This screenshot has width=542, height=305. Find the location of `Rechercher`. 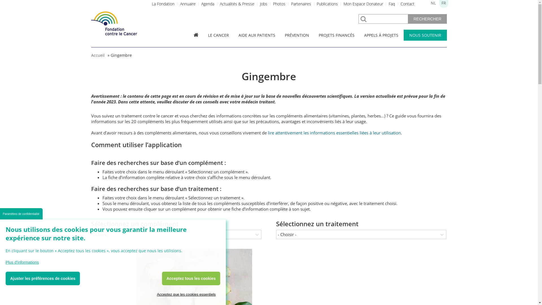

Rechercher is located at coordinates (427, 19).